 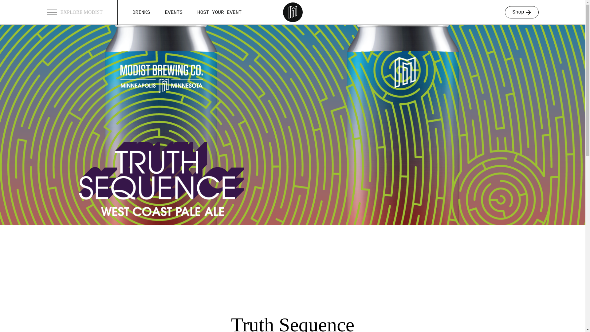 What do you see at coordinates (173, 12) in the screenshot?
I see `EVENTS` at bounding box center [173, 12].